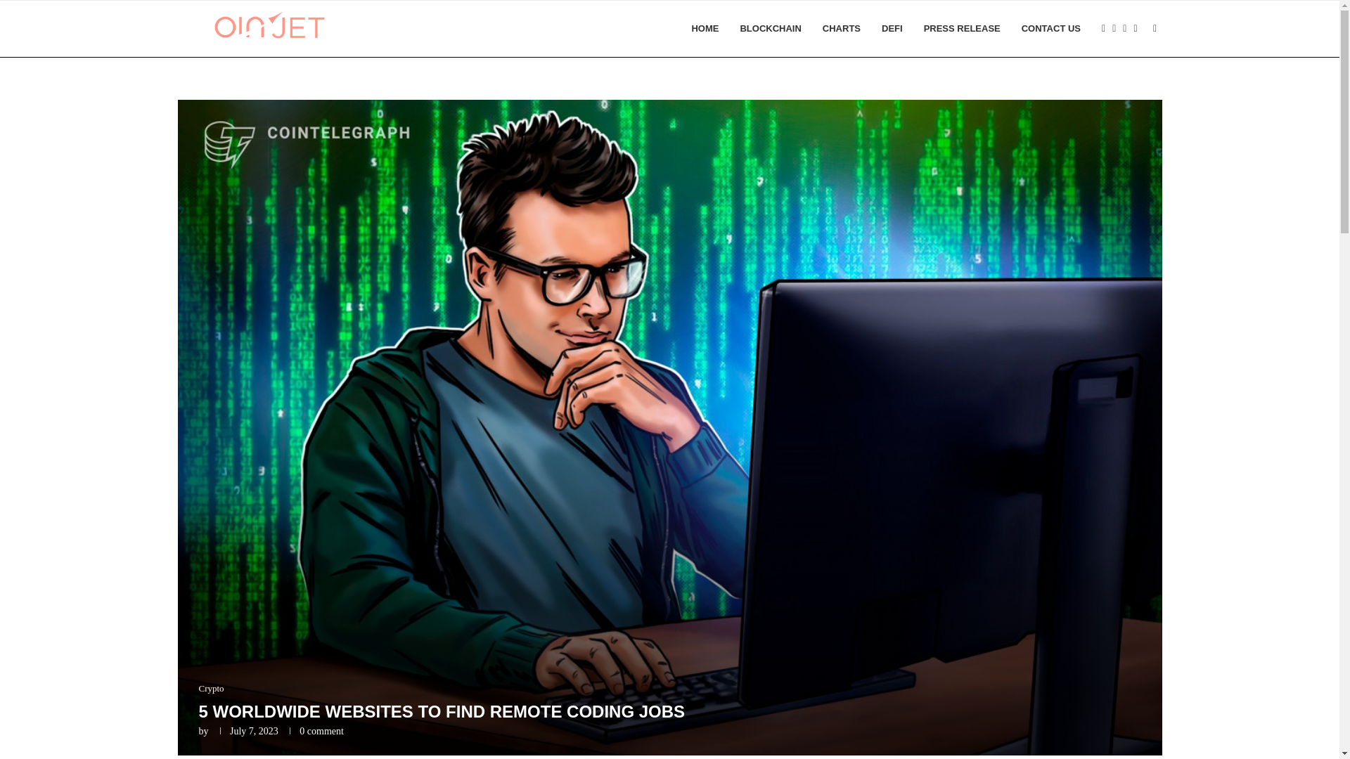 Image resolution: width=1350 pixels, height=759 pixels. What do you see at coordinates (211, 689) in the screenshot?
I see `Crypto` at bounding box center [211, 689].